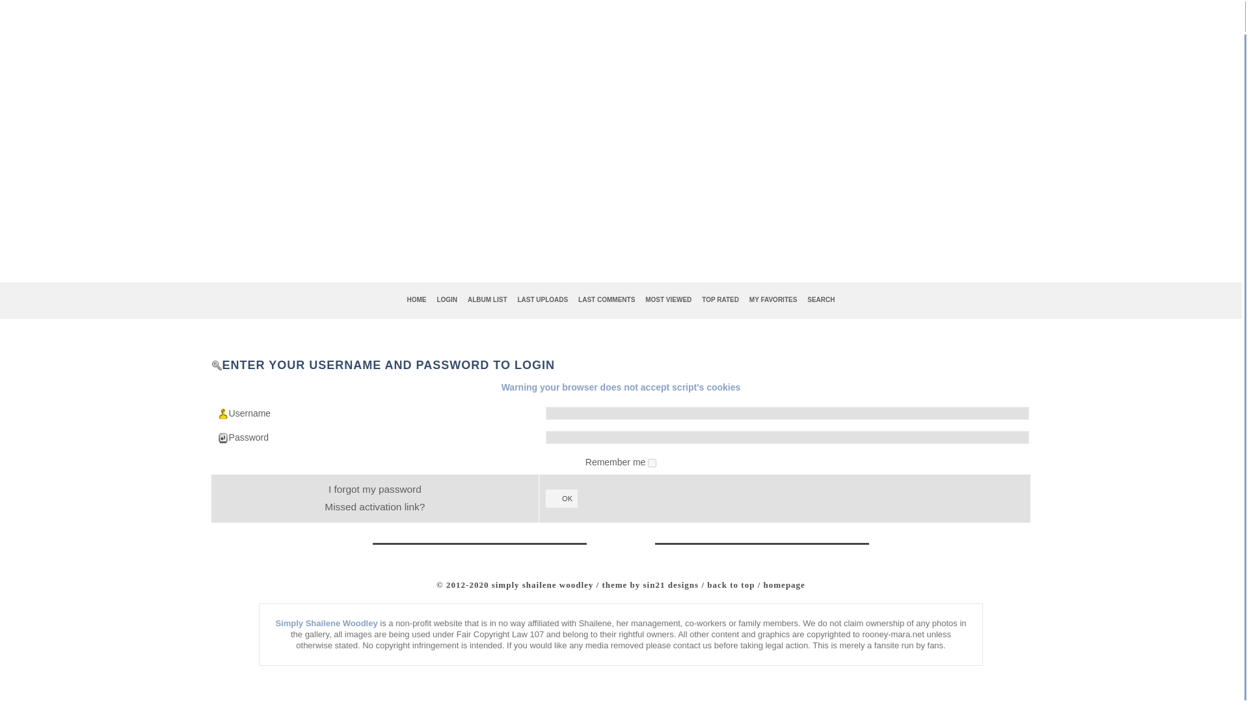 The image size is (1249, 703). I want to click on ALBUM LIST, so click(487, 299).